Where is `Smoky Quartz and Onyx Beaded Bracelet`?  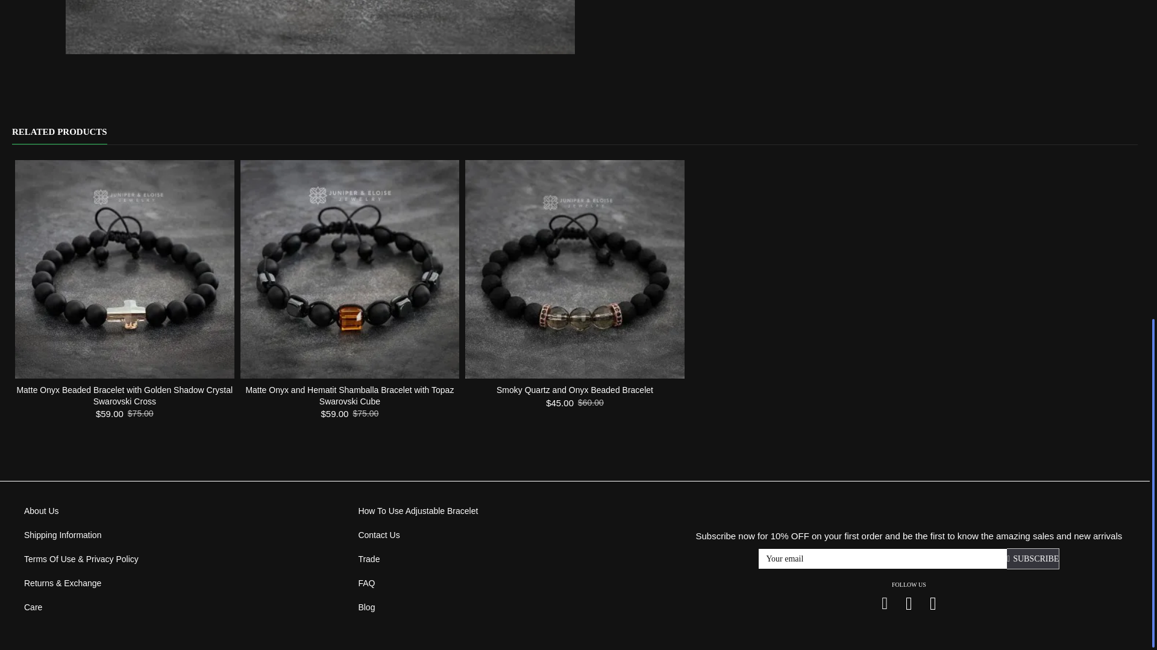 Smoky Quartz and Onyx Beaded Bracelet is located at coordinates (575, 269).